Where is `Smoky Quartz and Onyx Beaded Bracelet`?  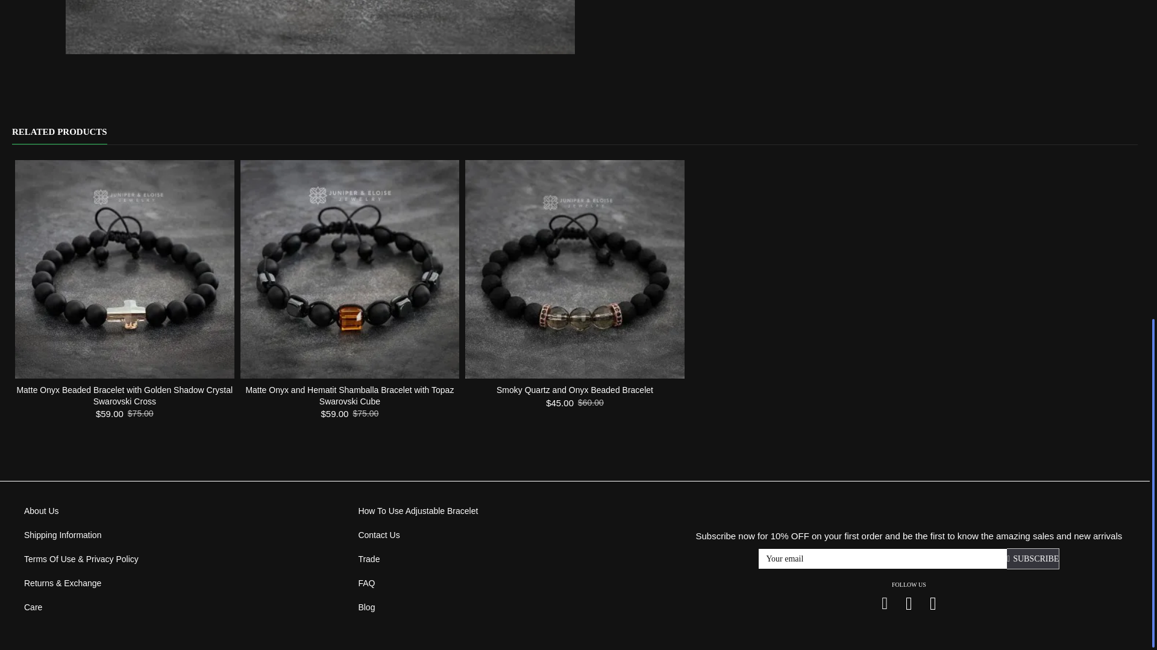 Smoky Quartz and Onyx Beaded Bracelet is located at coordinates (575, 269).